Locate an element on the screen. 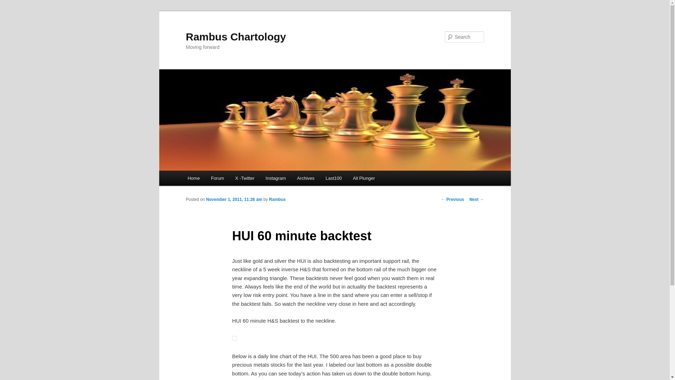 Image resolution: width=675 pixels, height=380 pixels. X -Twitter is located at coordinates (245, 178).